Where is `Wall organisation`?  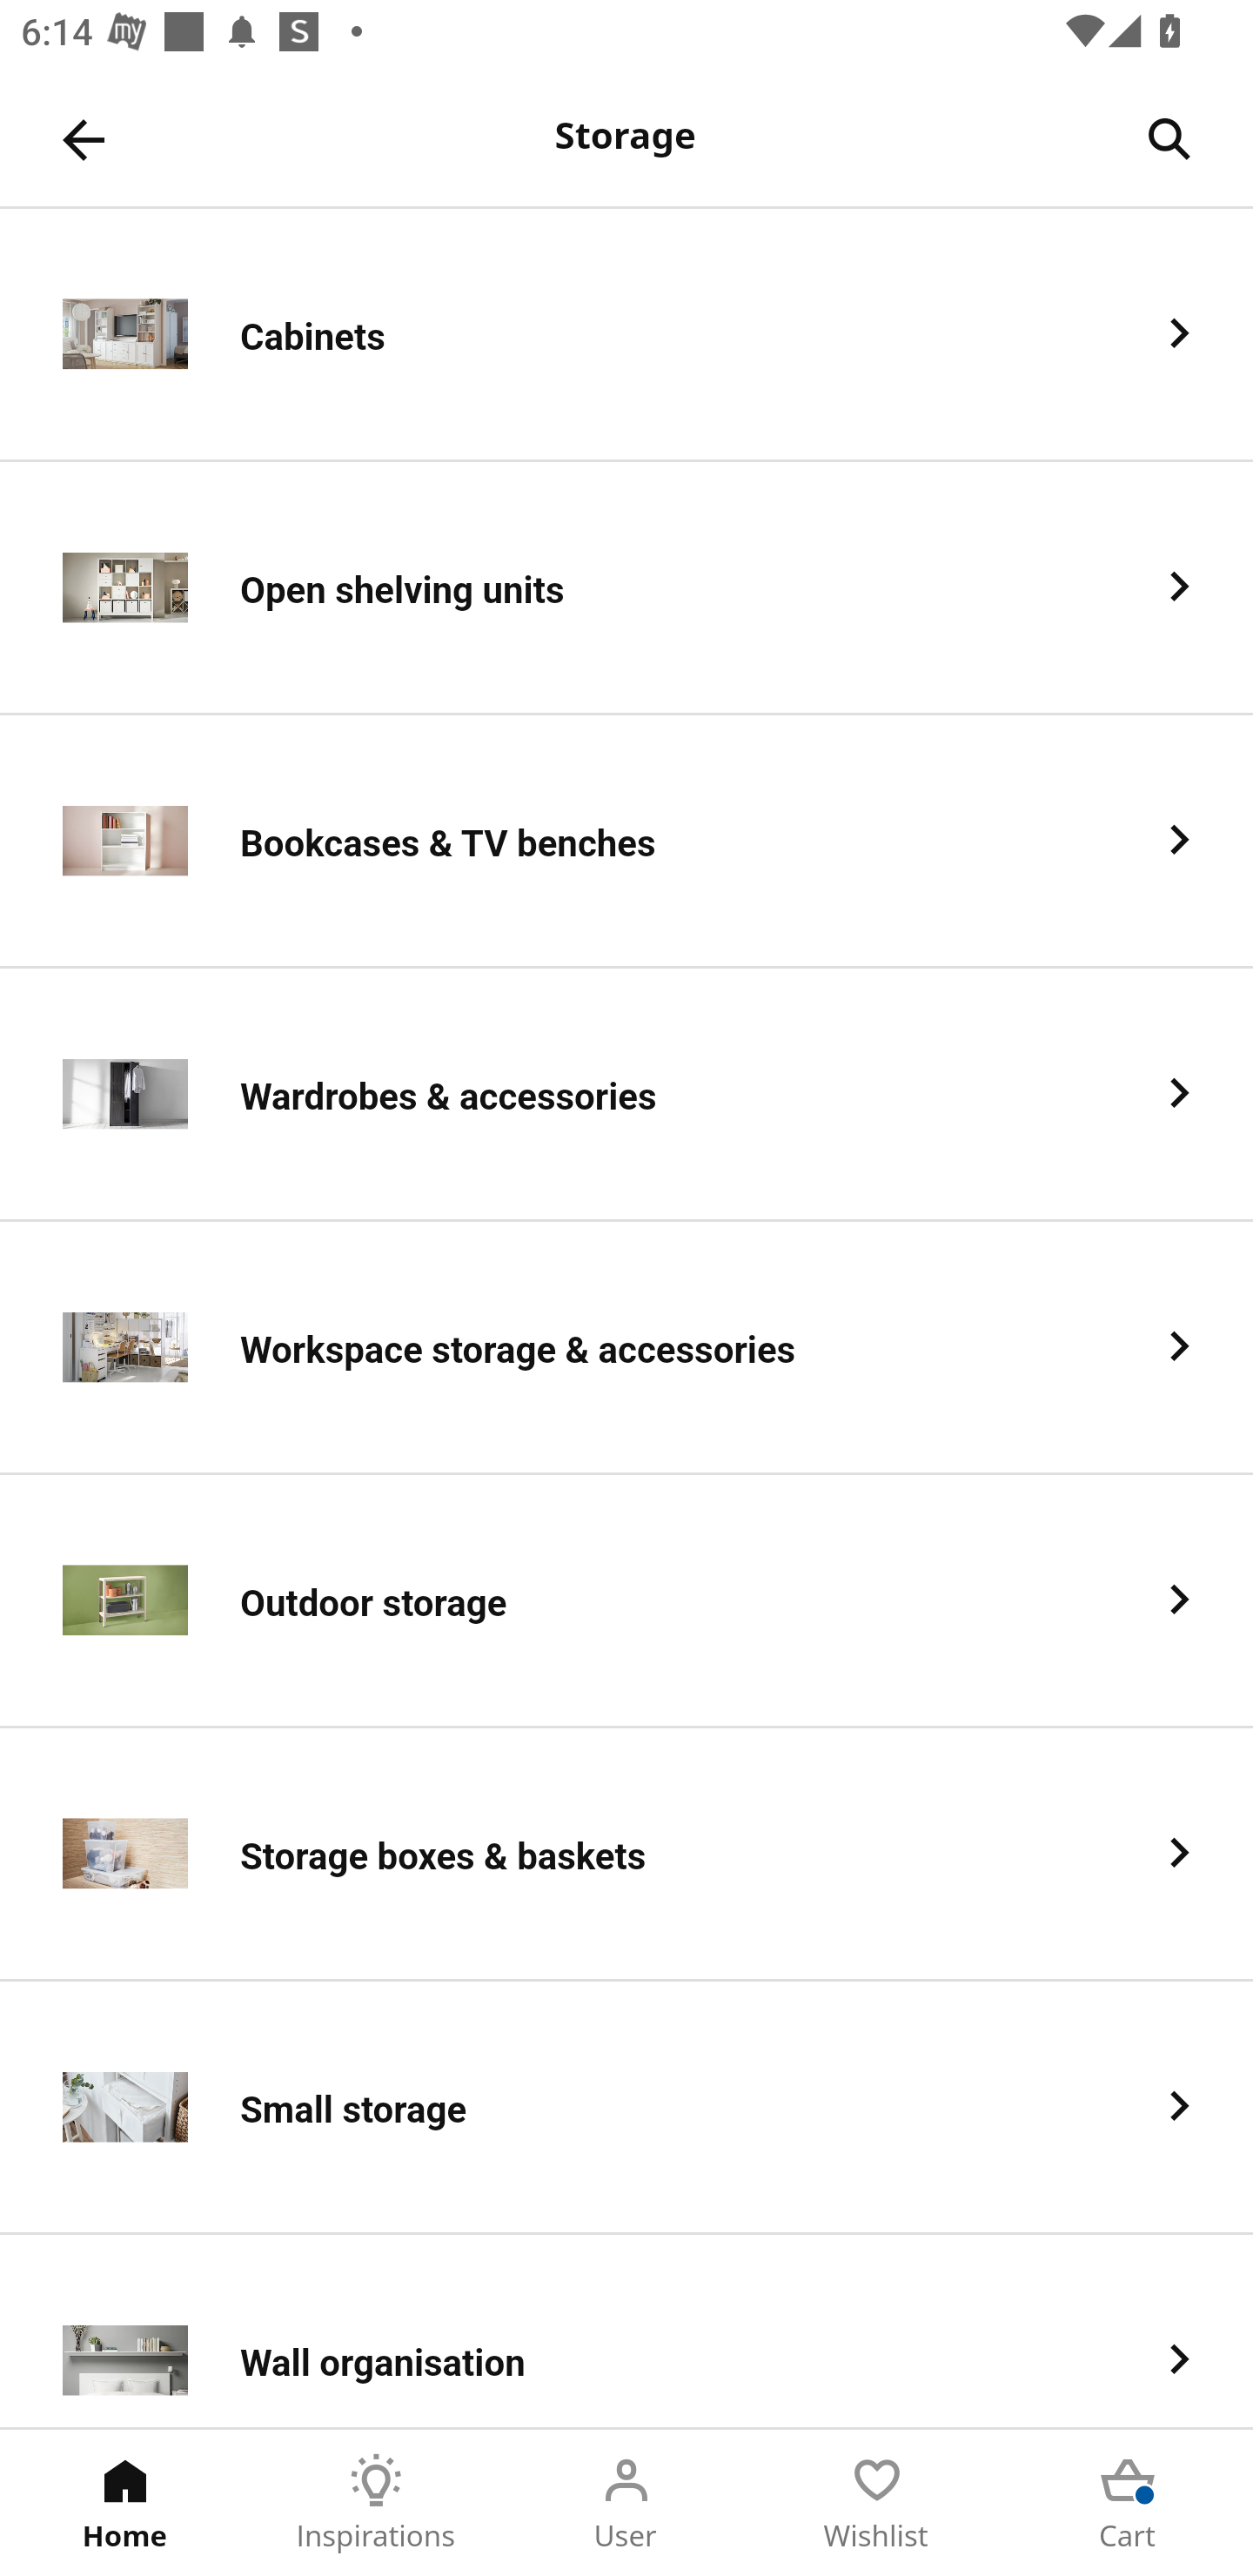 Wall organisation is located at coordinates (626, 2331).